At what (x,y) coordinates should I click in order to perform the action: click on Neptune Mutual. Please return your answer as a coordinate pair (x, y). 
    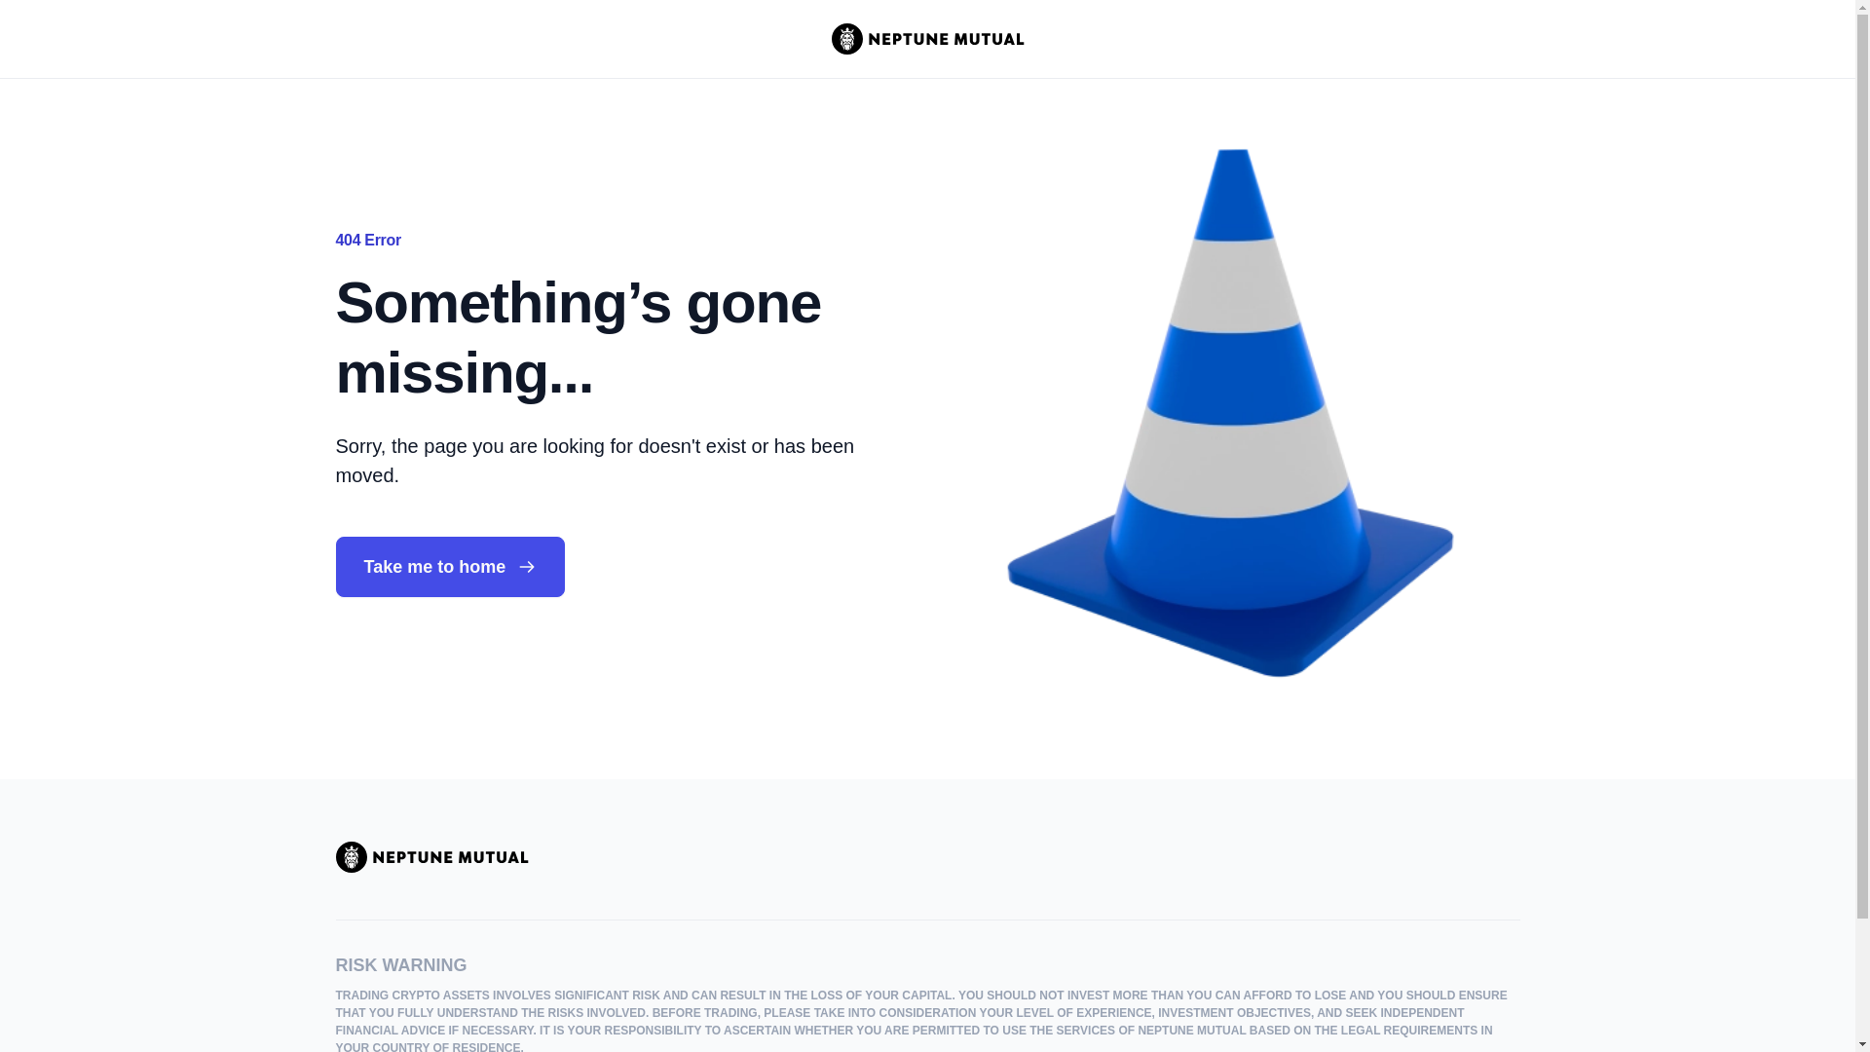
    Looking at the image, I should click on (928, 39).